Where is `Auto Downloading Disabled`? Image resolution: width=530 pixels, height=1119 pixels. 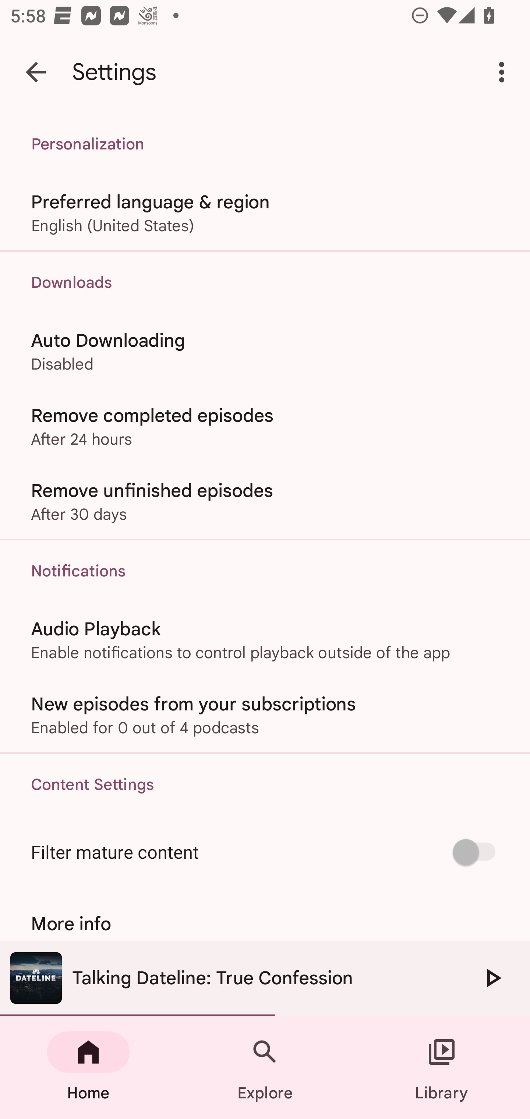 Auto Downloading Disabled is located at coordinates (265, 350).